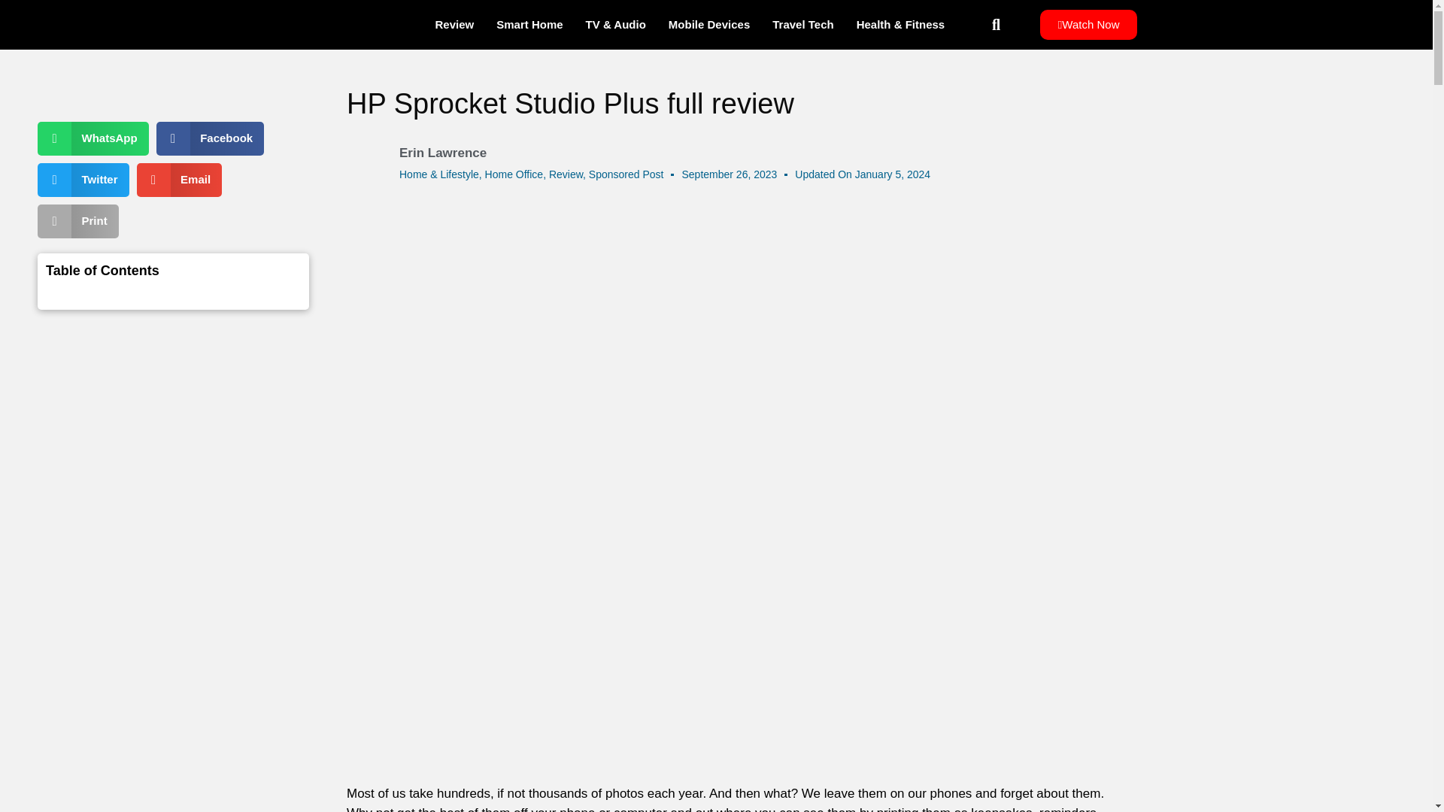  I want to click on Watch Now, so click(1088, 24).